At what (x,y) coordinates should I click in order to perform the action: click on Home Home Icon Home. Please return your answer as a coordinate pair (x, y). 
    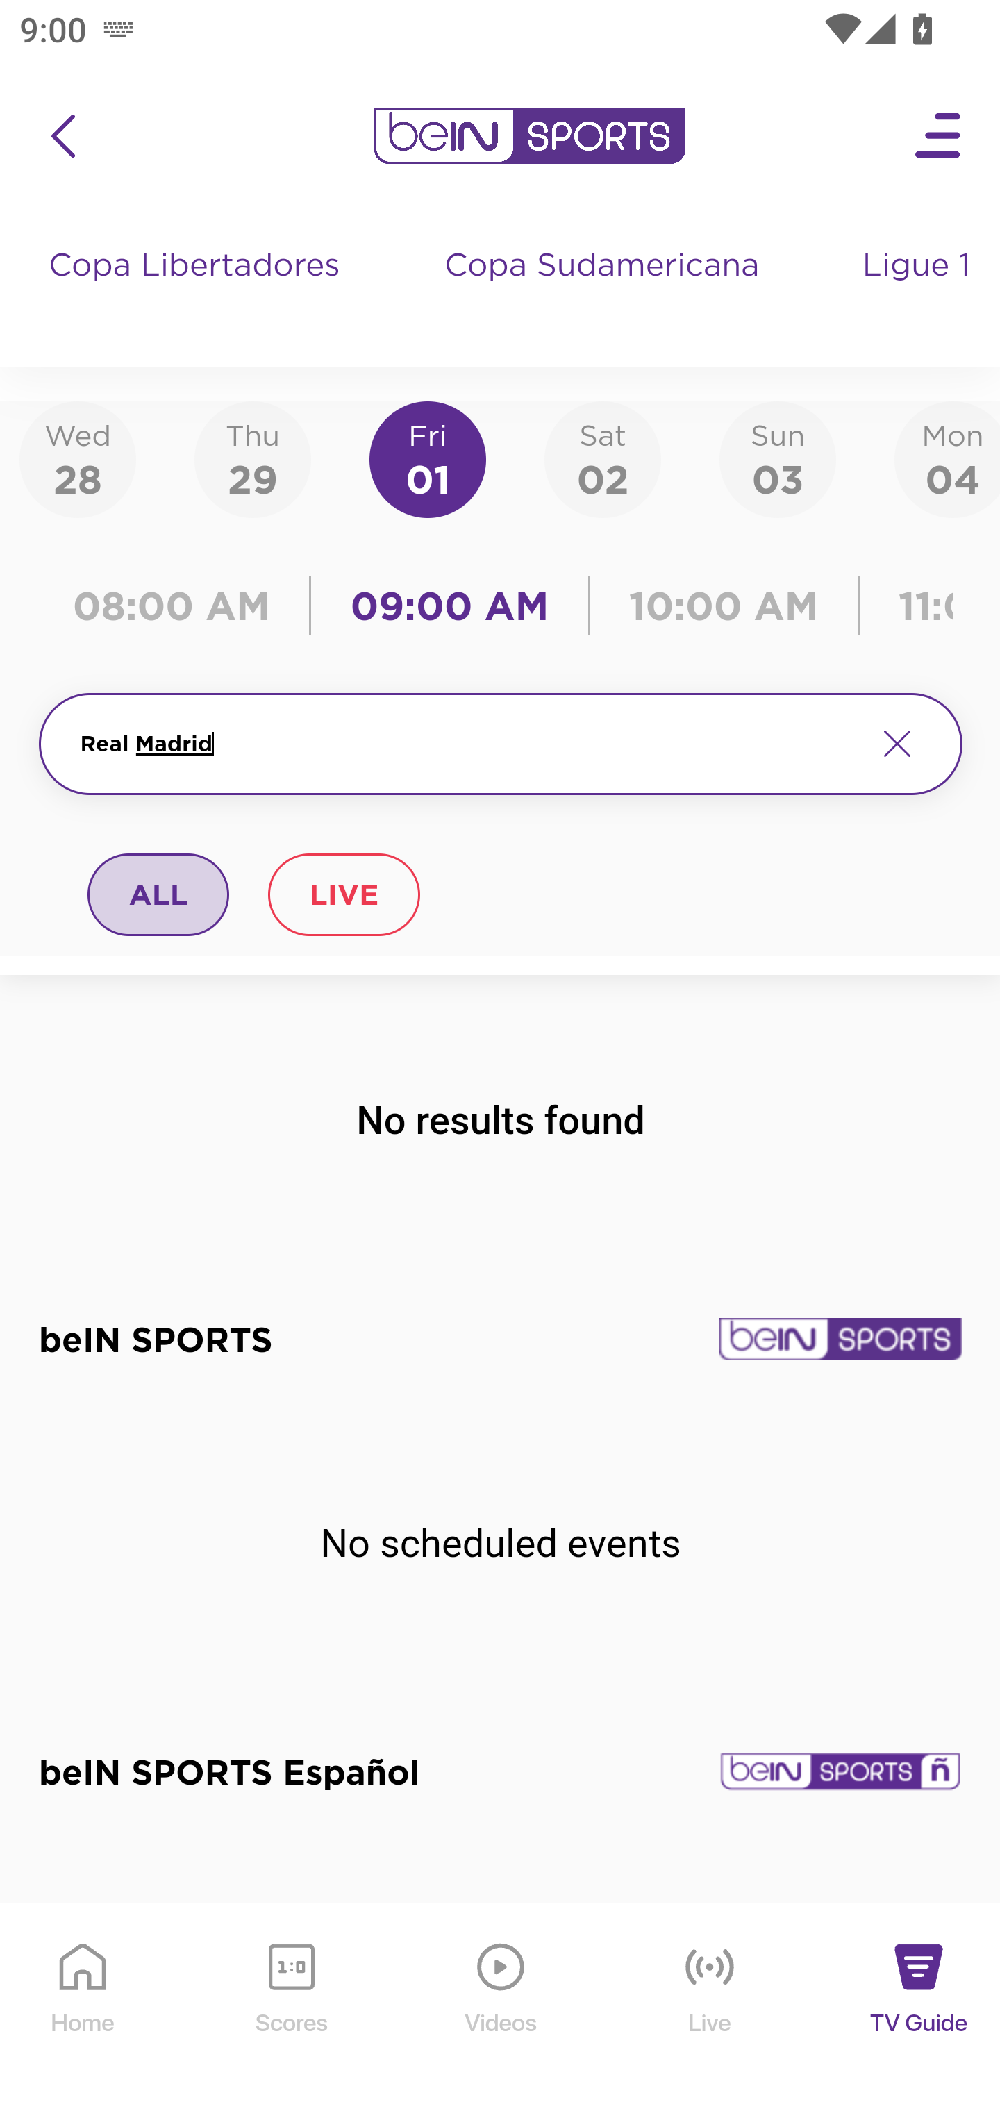
    Looking at the image, I should click on (83, 2008).